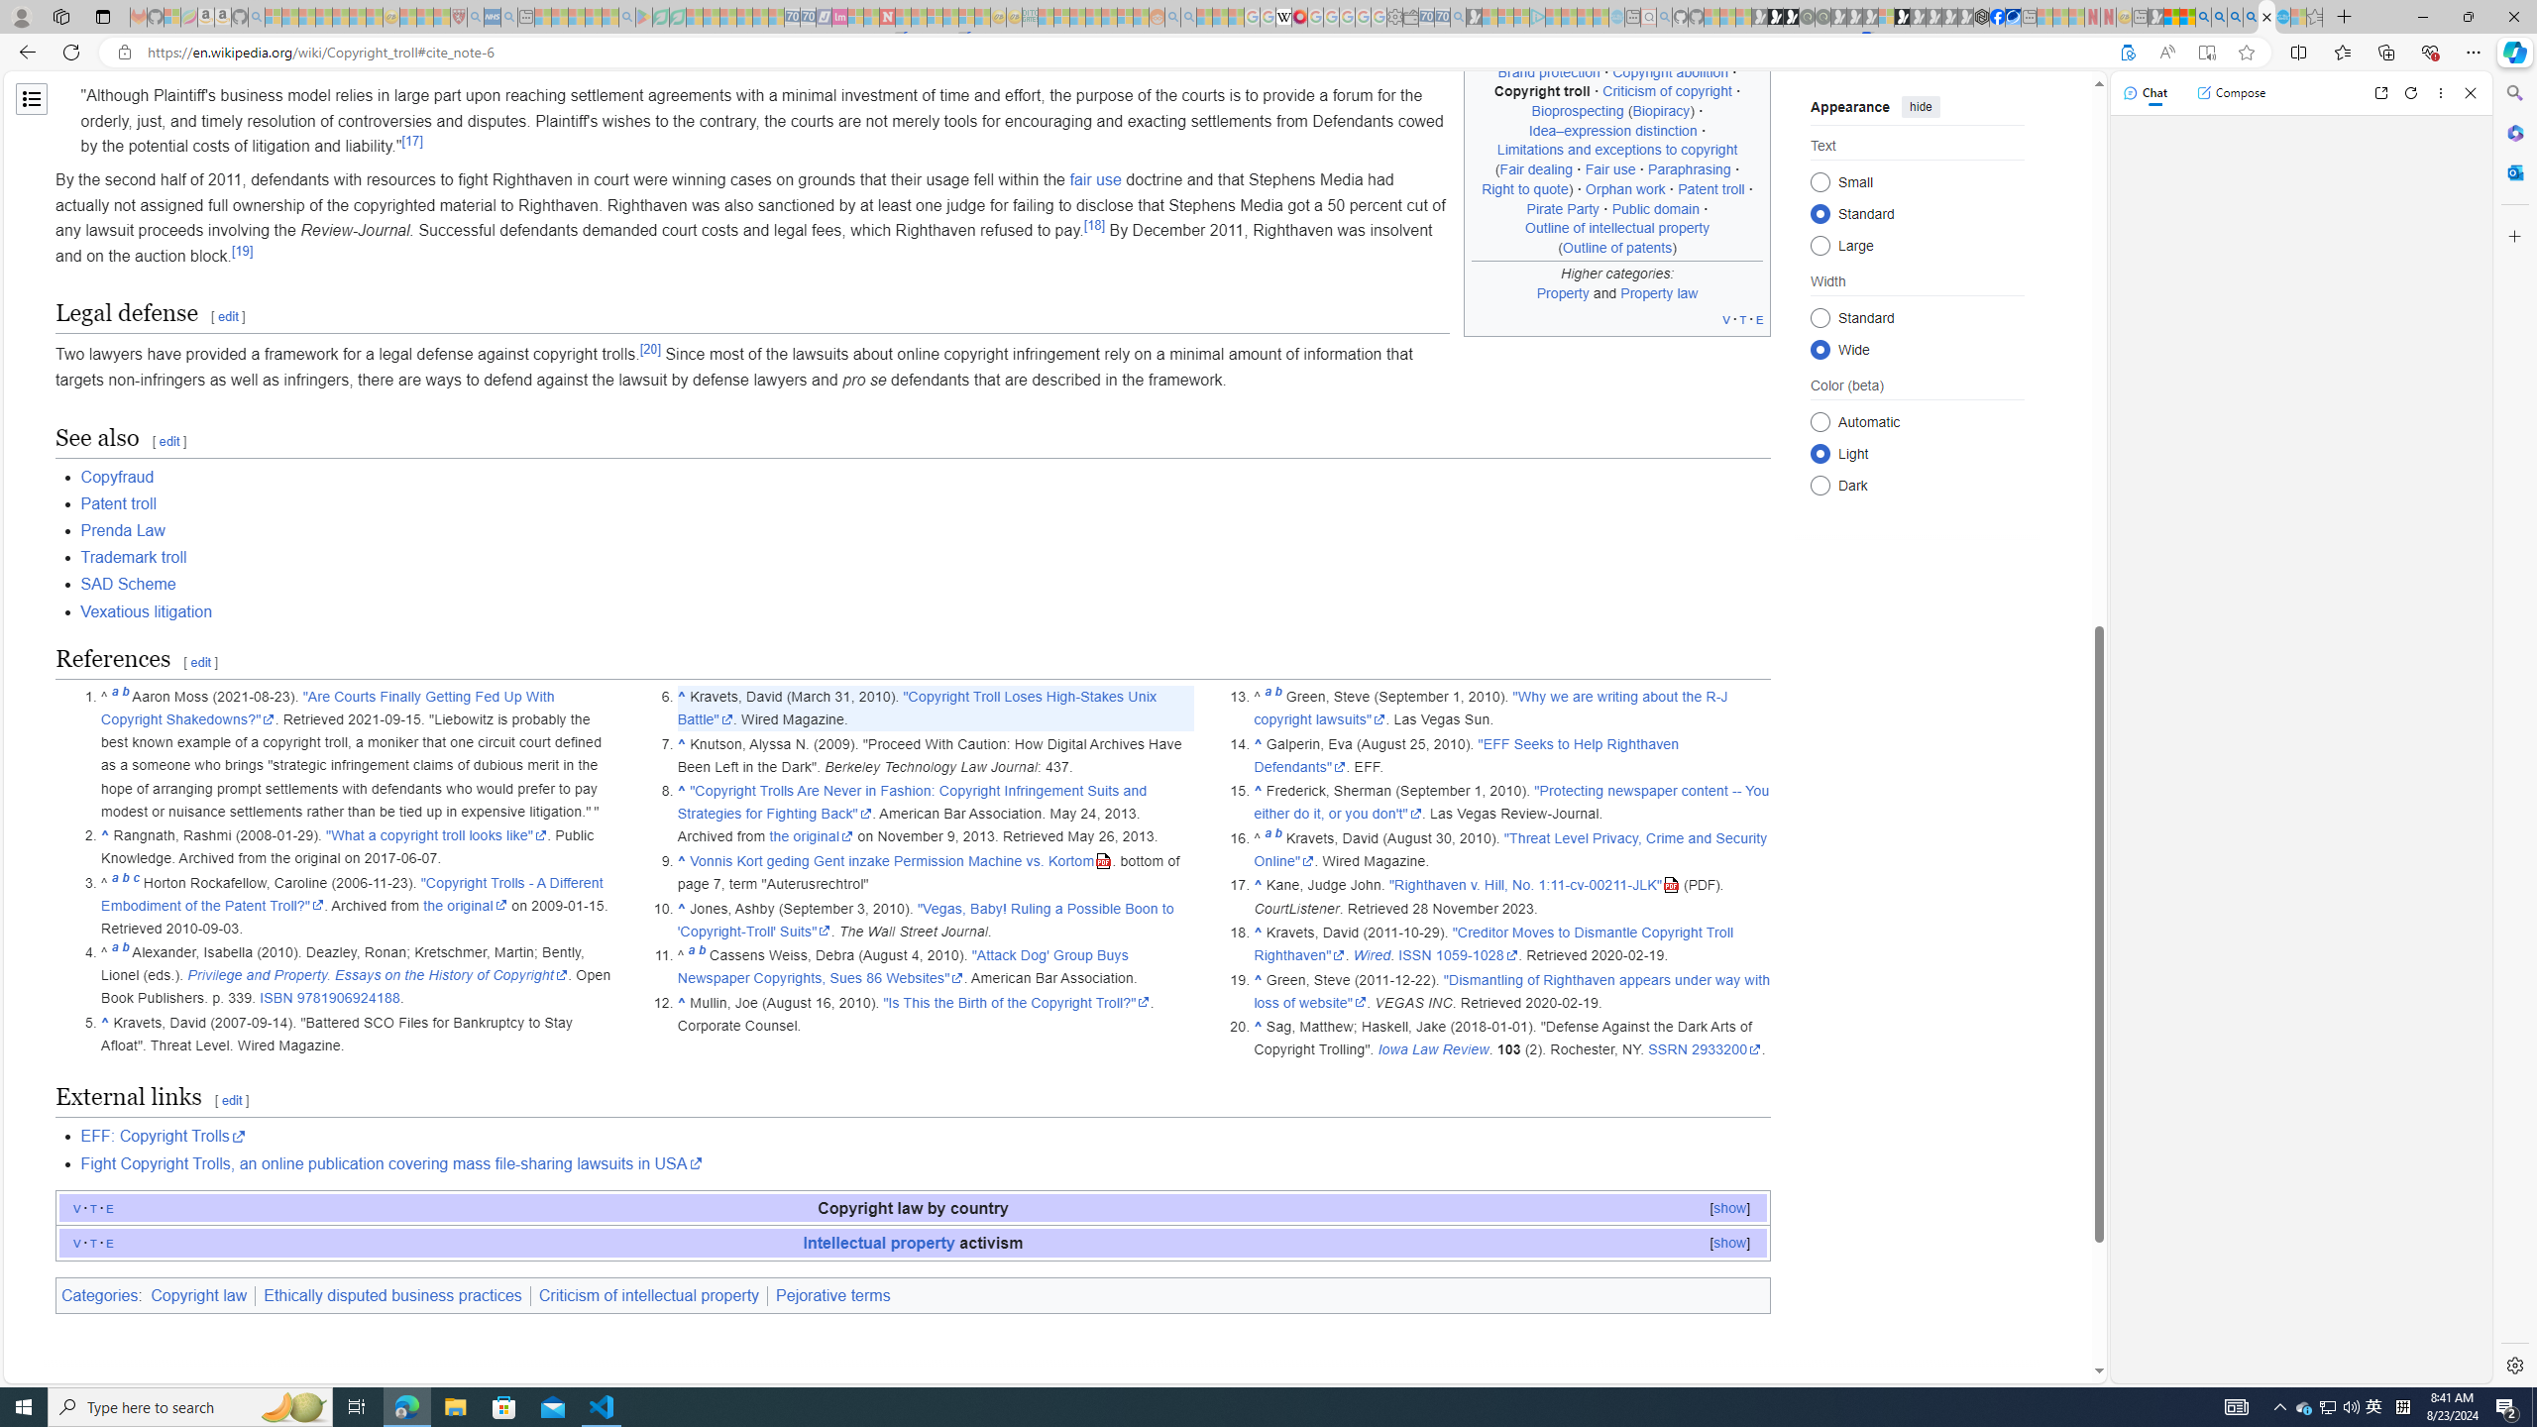 The height and width of the screenshot is (1427, 2537). What do you see at coordinates (1276, 836) in the screenshot?
I see `b` at bounding box center [1276, 836].